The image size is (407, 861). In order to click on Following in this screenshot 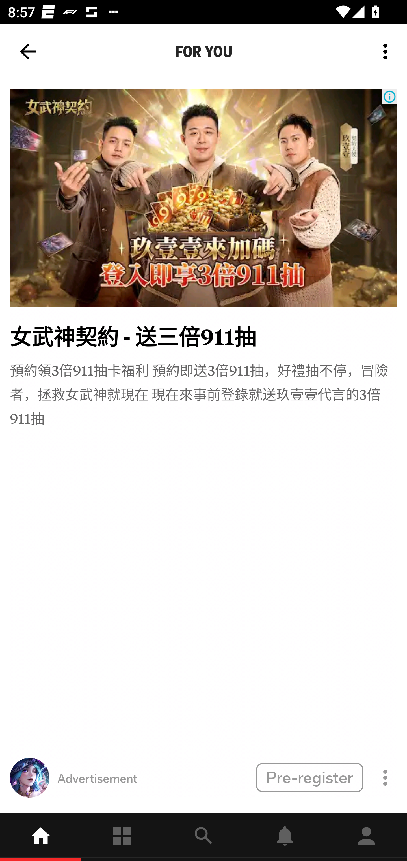, I will do `click(122, 837)`.